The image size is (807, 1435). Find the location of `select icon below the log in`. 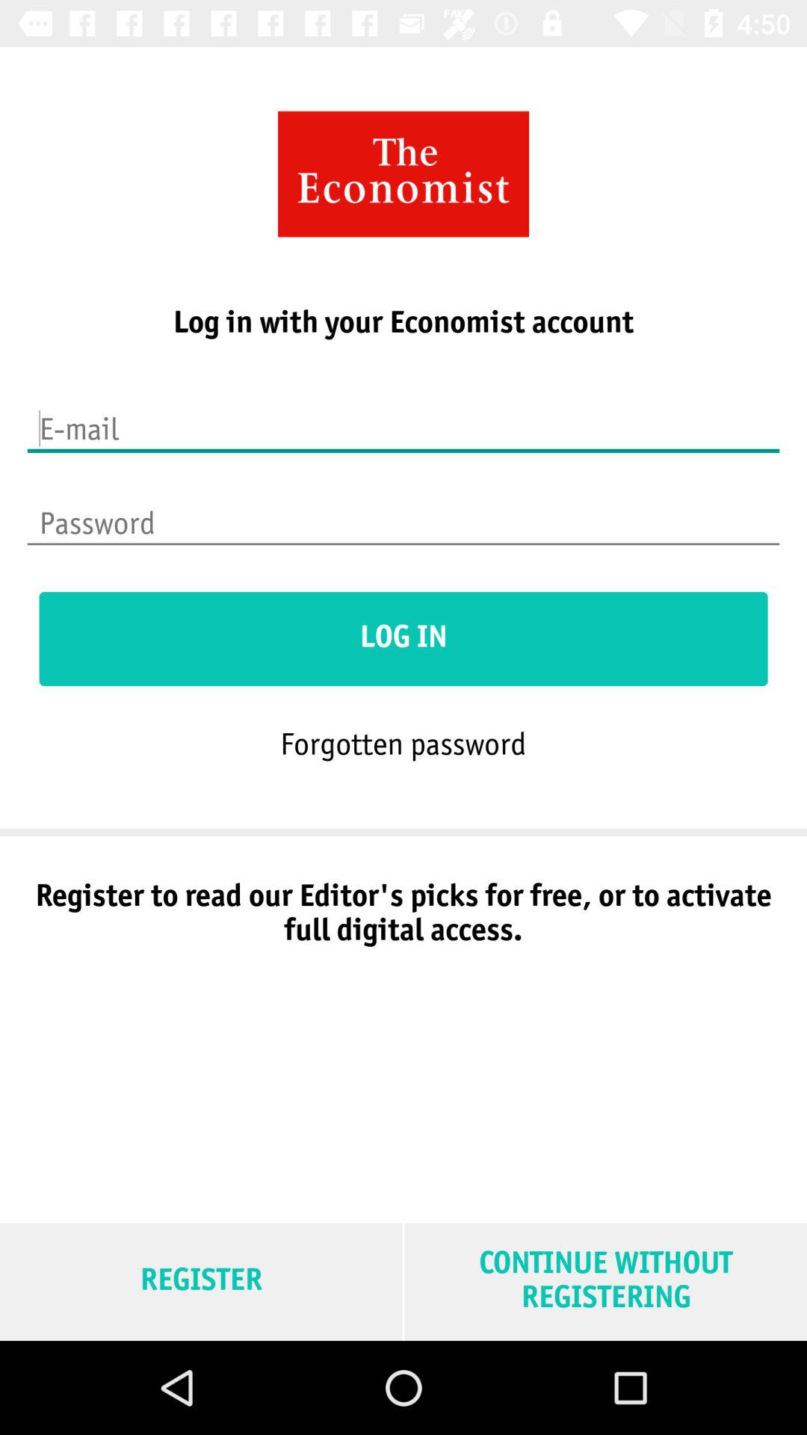

select icon below the log in is located at coordinates (403, 743).